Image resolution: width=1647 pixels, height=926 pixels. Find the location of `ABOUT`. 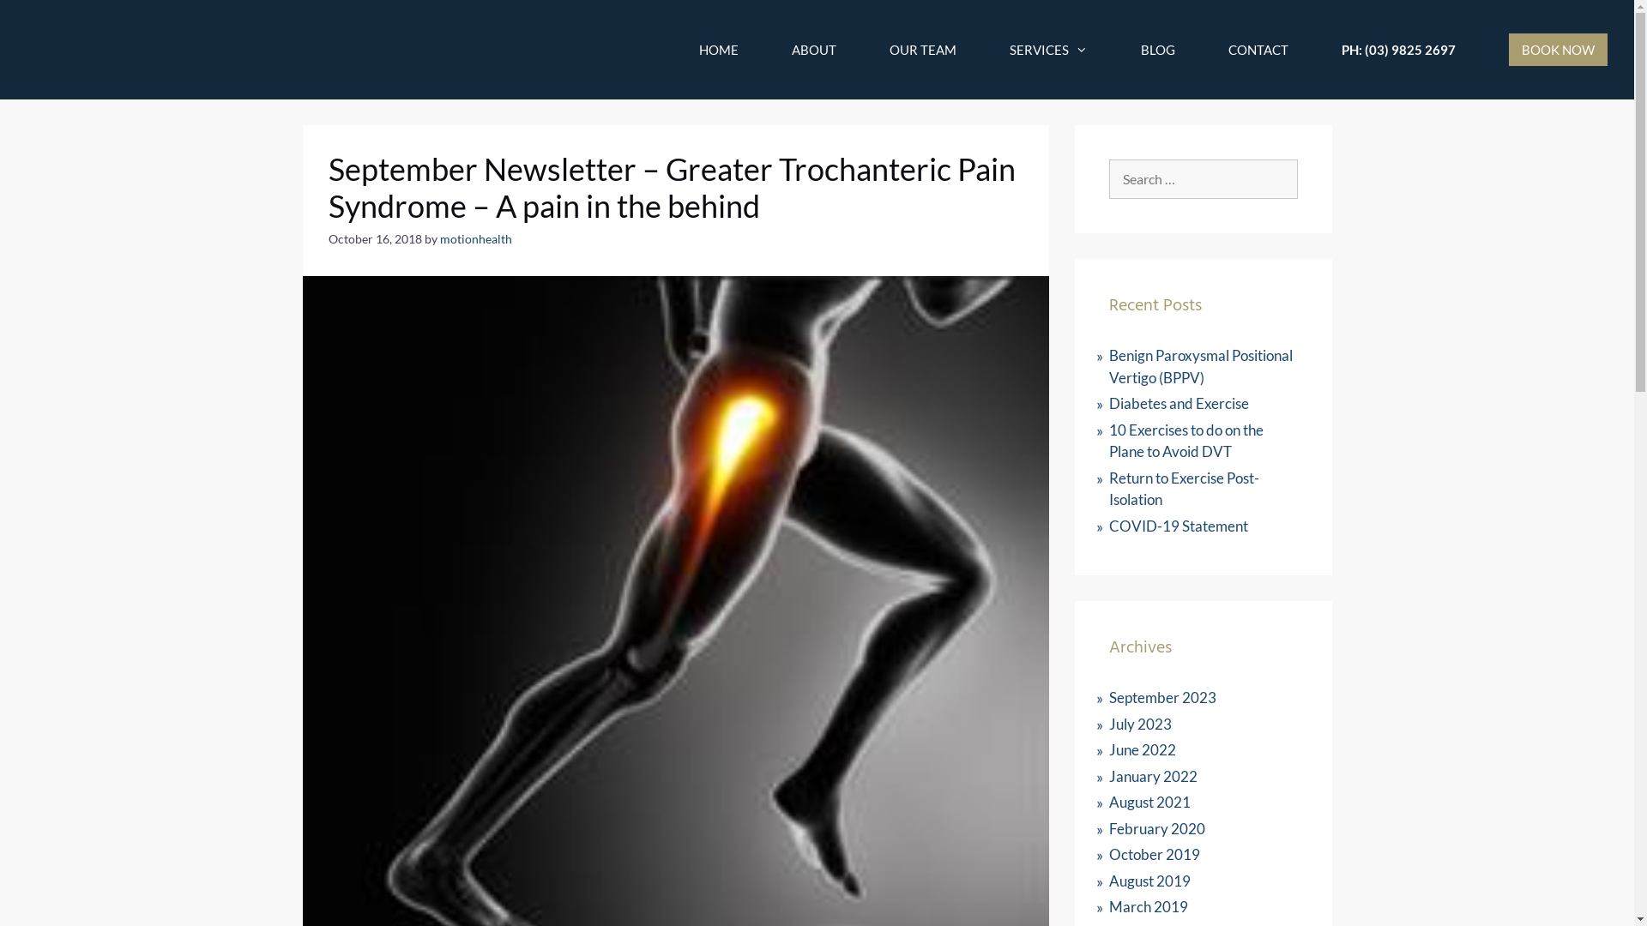

ABOUT is located at coordinates (814, 50).